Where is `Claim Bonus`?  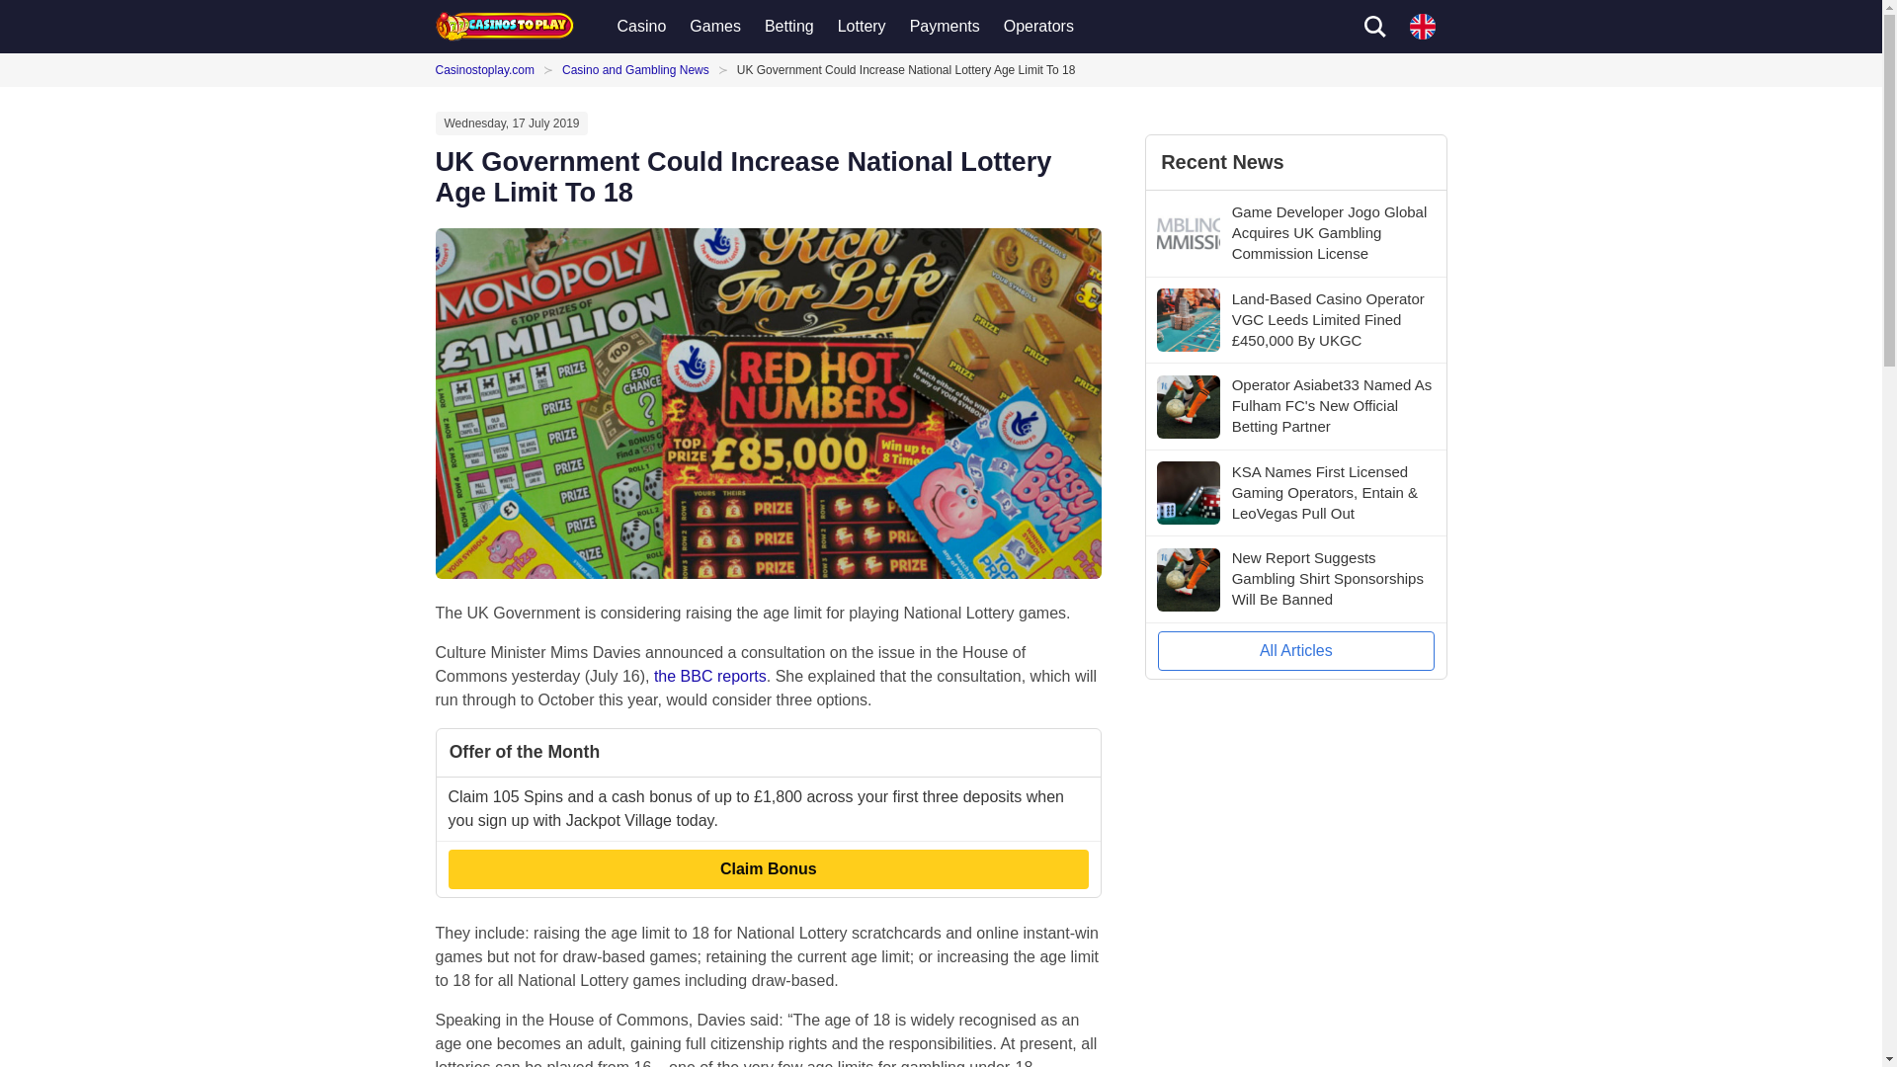 Claim Bonus is located at coordinates (769, 868).